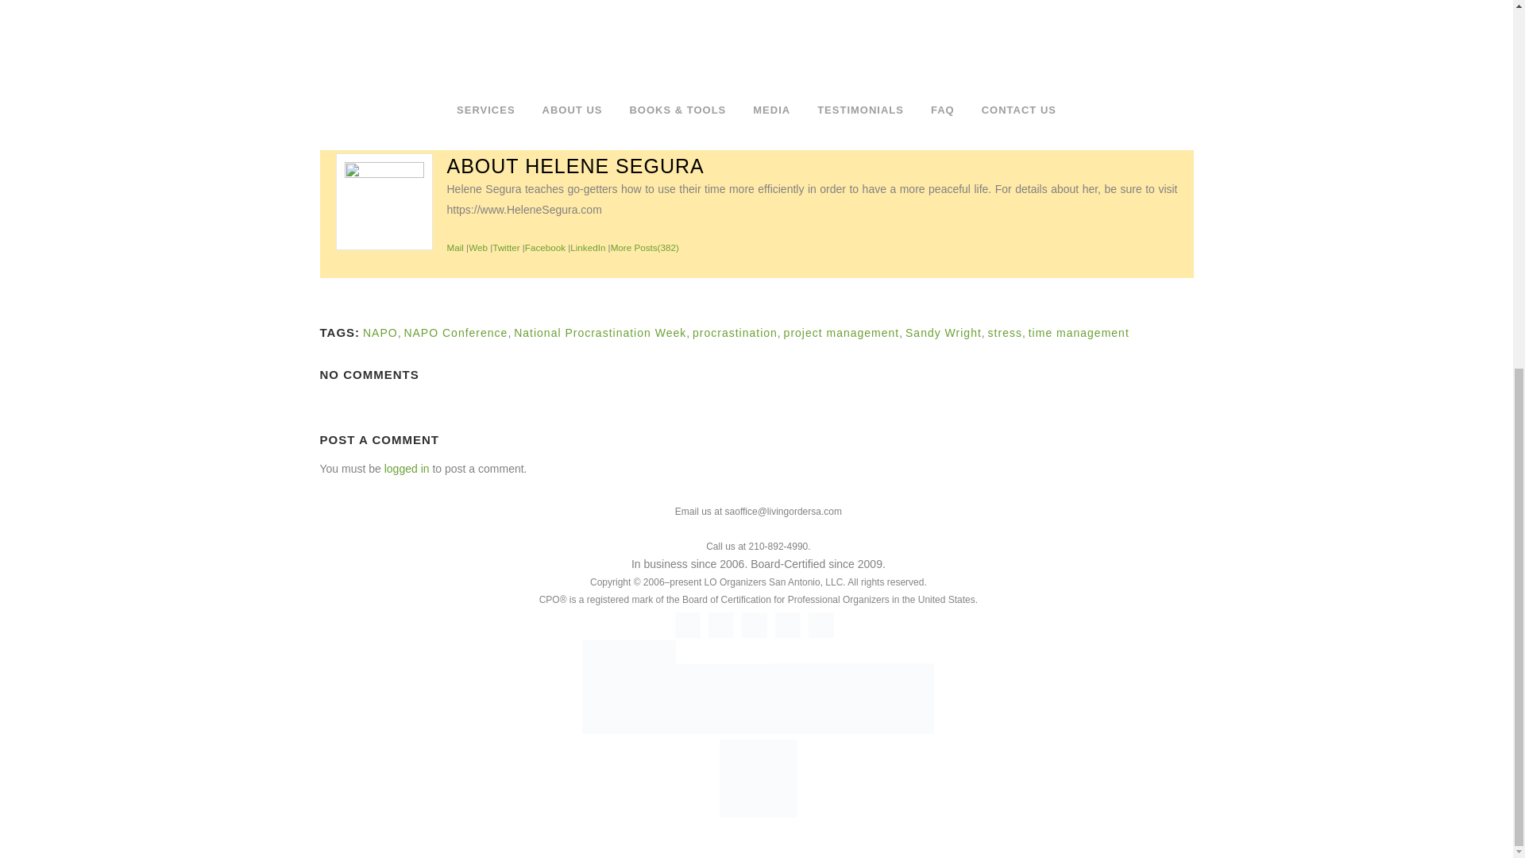 The image size is (1525, 858). What do you see at coordinates (788, 625) in the screenshot?
I see `Follow Us on YouTube` at bounding box center [788, 625].